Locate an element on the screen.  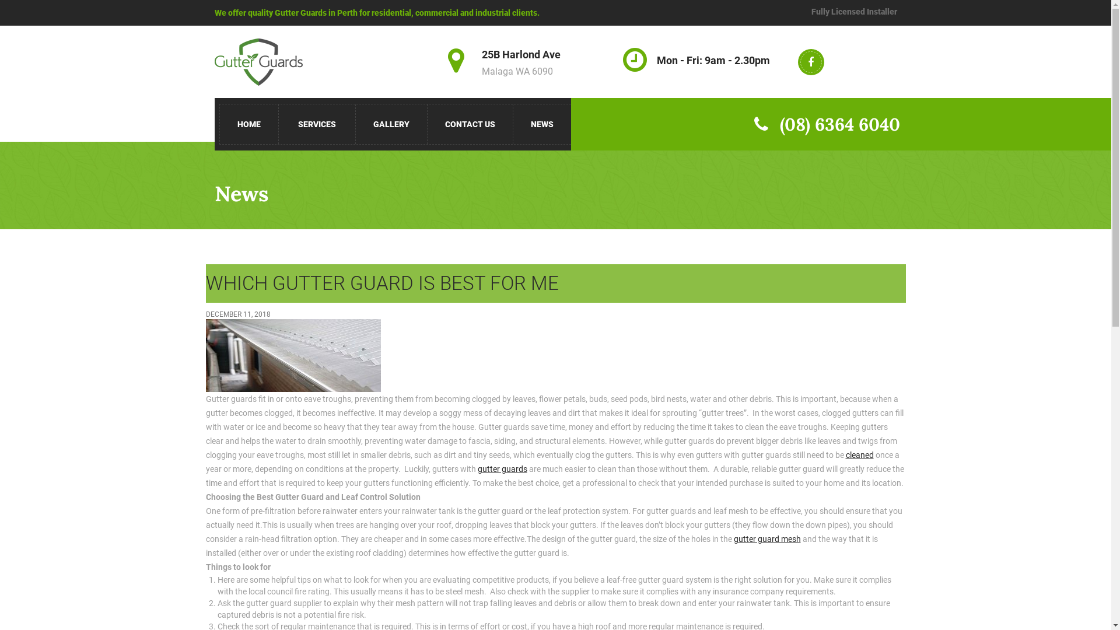
Fully Licensed Installer is located at coordinates (854, 12).